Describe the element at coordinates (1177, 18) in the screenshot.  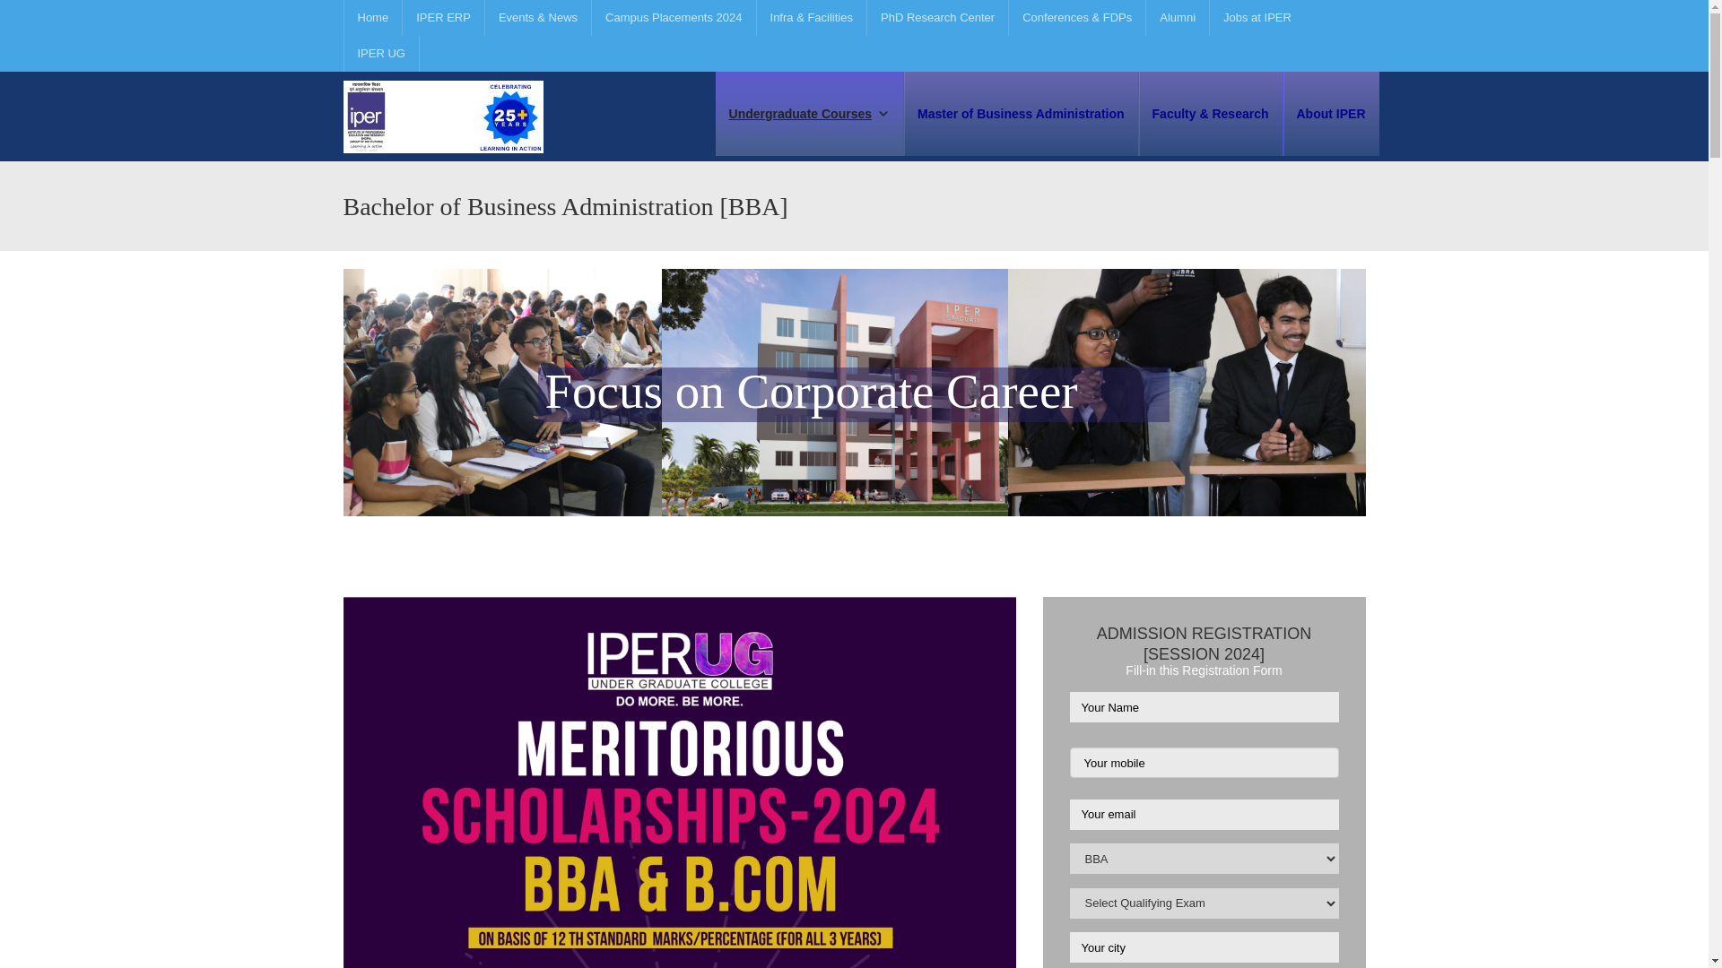
I see `Alumni` at that location.